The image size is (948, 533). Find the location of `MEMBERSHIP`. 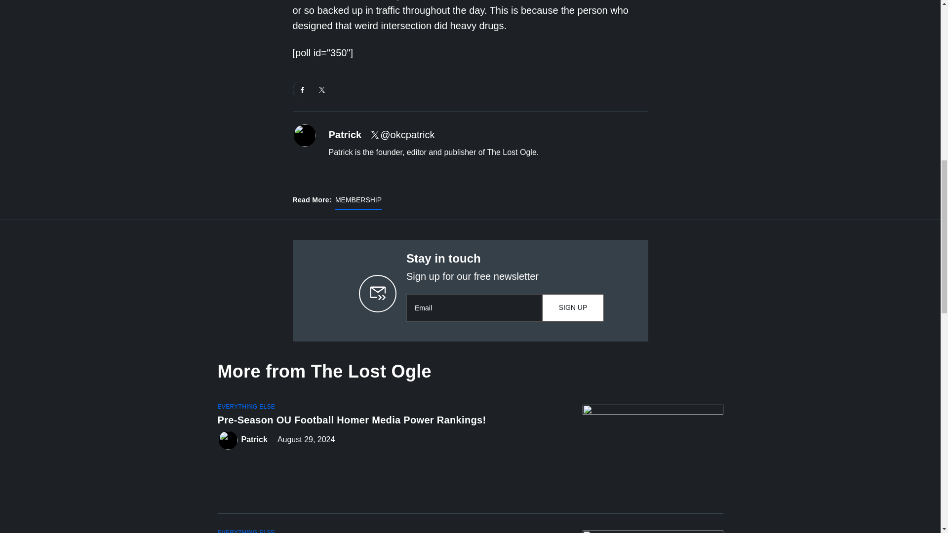

MEMBERSHIP is located at coordinates (358, 202).